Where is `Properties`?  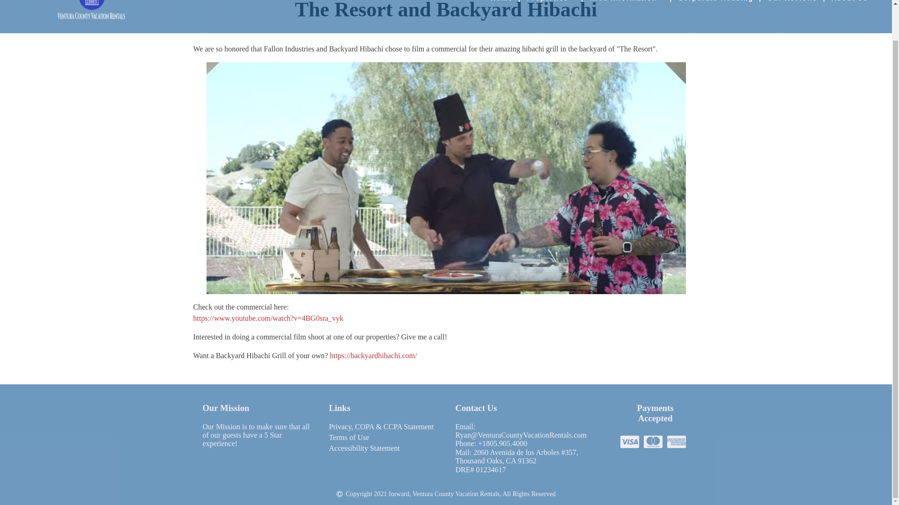 Properties is located at coordinates (551, 2).